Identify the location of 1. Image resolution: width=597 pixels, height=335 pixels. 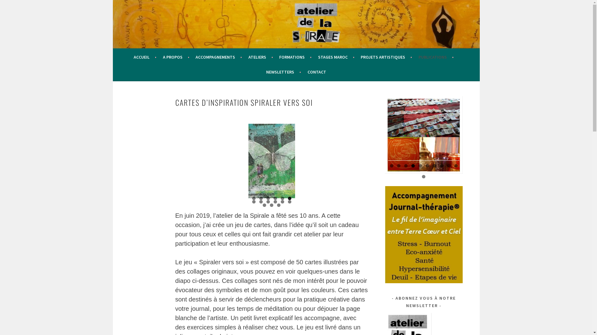
(392, 166).